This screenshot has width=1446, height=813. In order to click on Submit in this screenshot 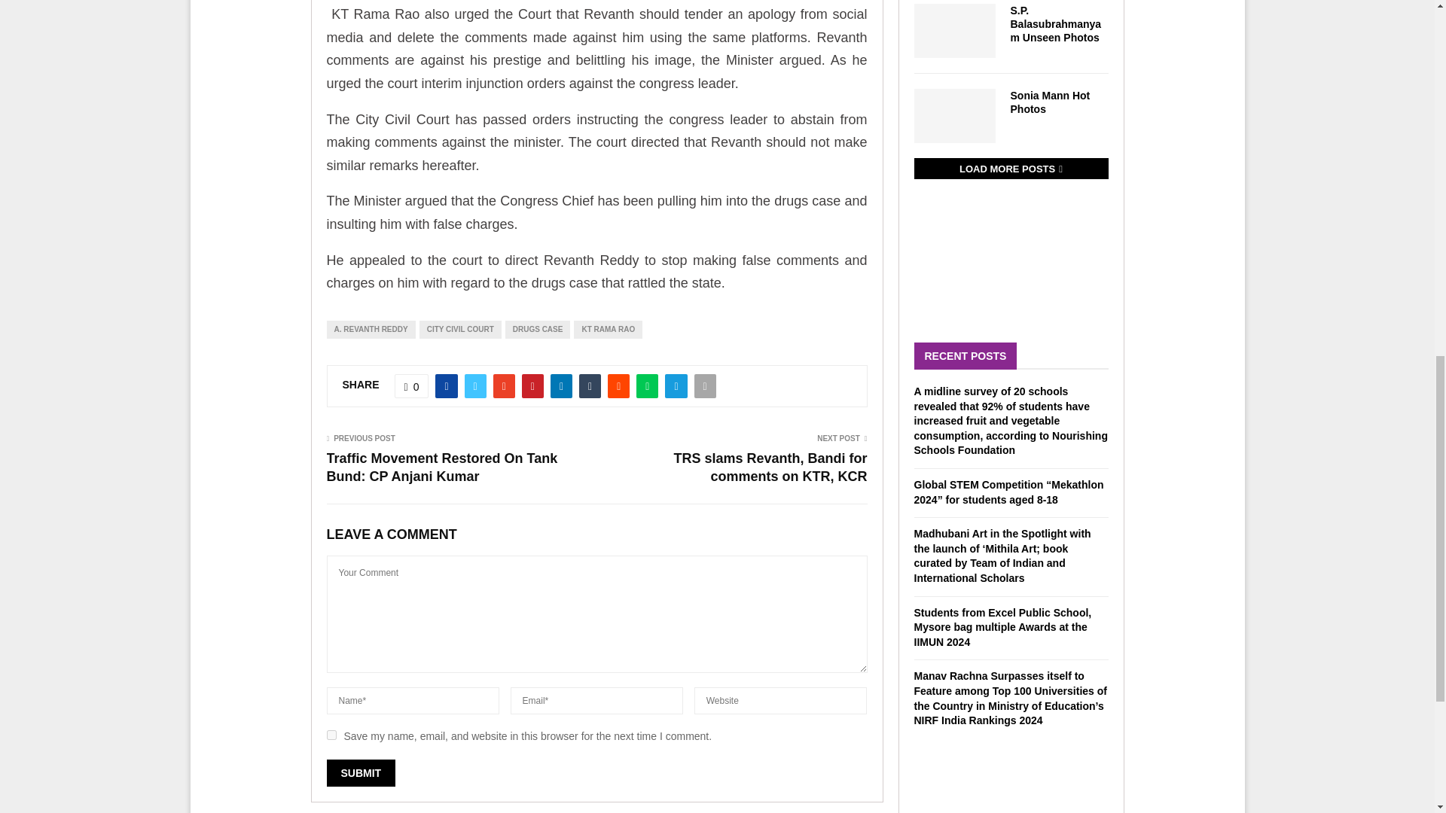, I will do `click(361, 772)`.